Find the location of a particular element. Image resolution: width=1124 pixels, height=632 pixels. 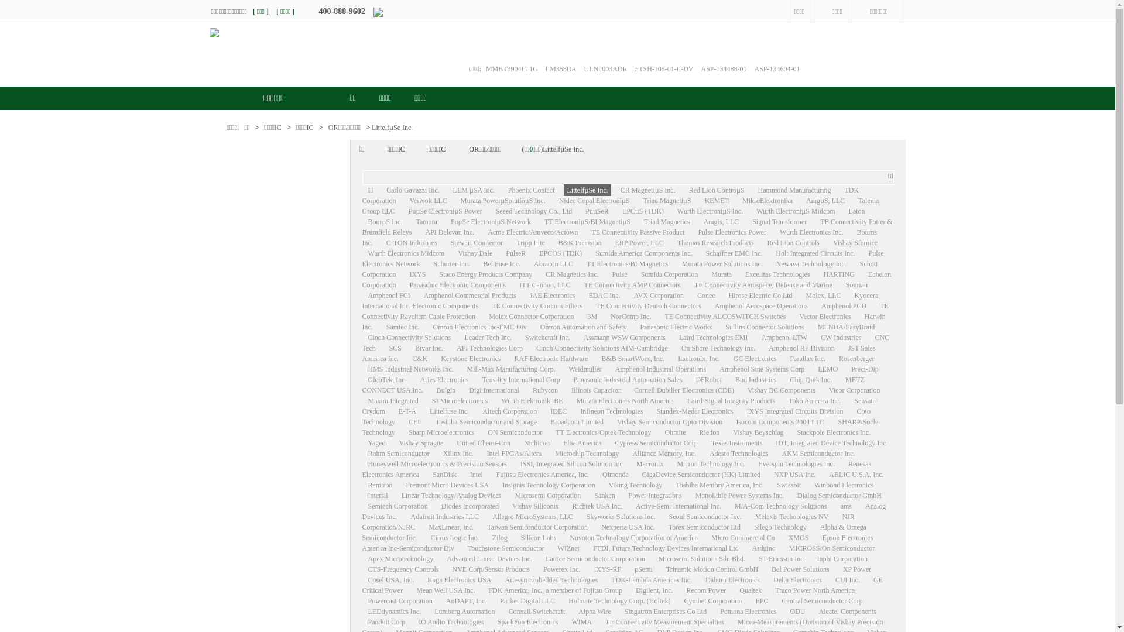

Holmate Technology Corp. (Holtek) is located at coordinates (619, 601).